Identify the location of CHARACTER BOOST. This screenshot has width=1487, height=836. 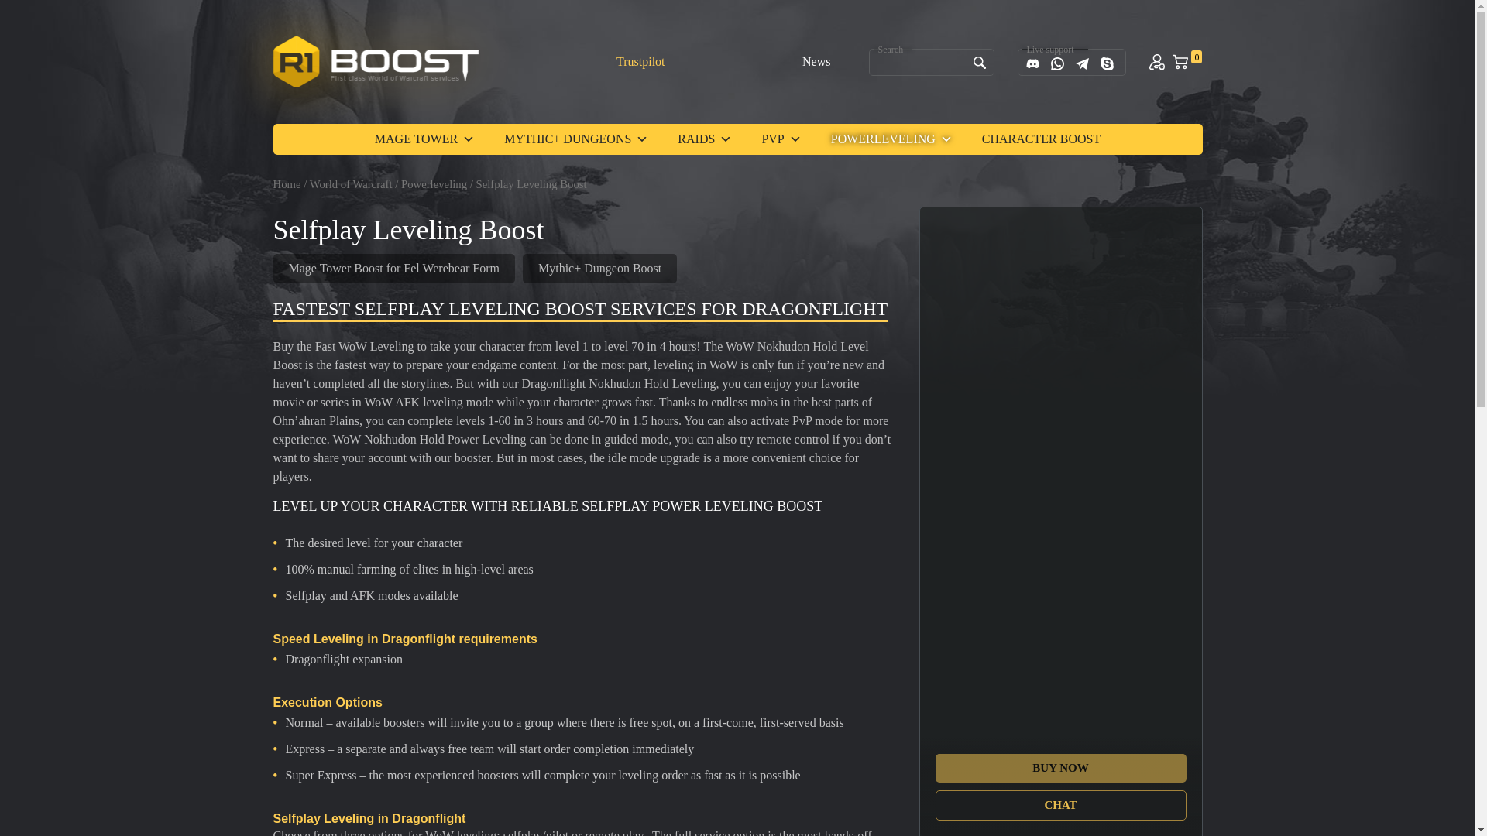
(1041, 139).